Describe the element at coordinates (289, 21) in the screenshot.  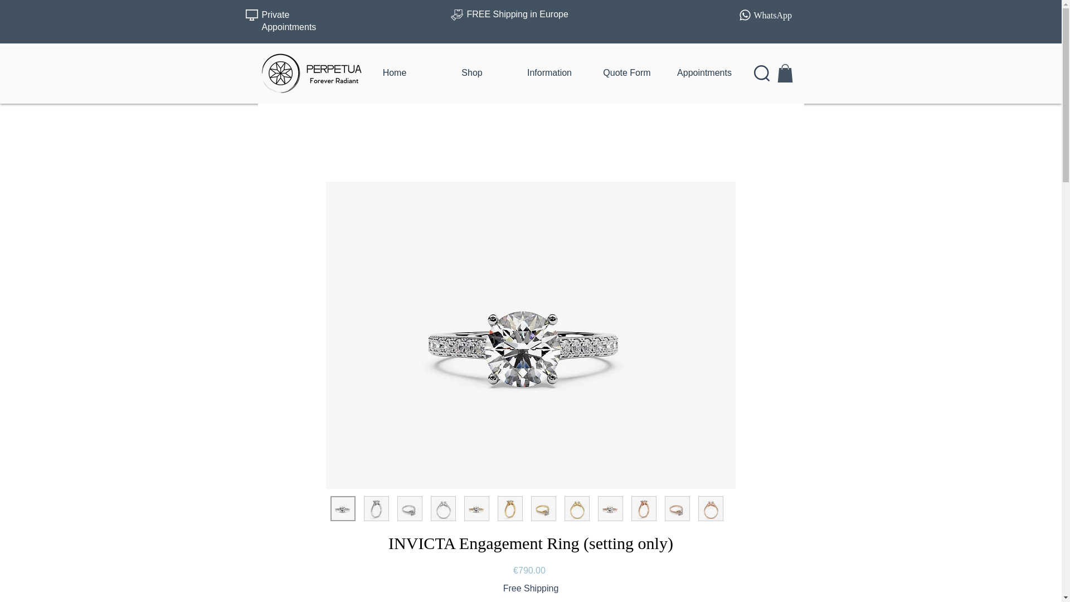
I see `Private Appointments` at that location.